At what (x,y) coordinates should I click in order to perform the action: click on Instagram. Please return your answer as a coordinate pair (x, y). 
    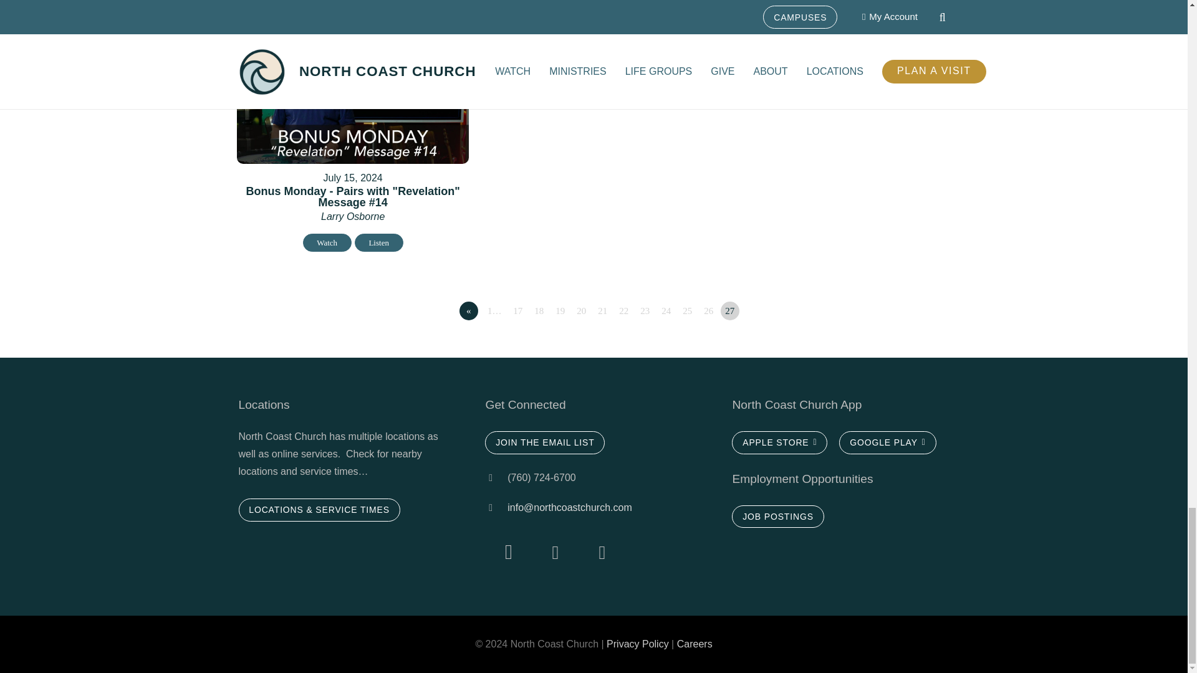
    Looking at the image, I should click on (507, 552).